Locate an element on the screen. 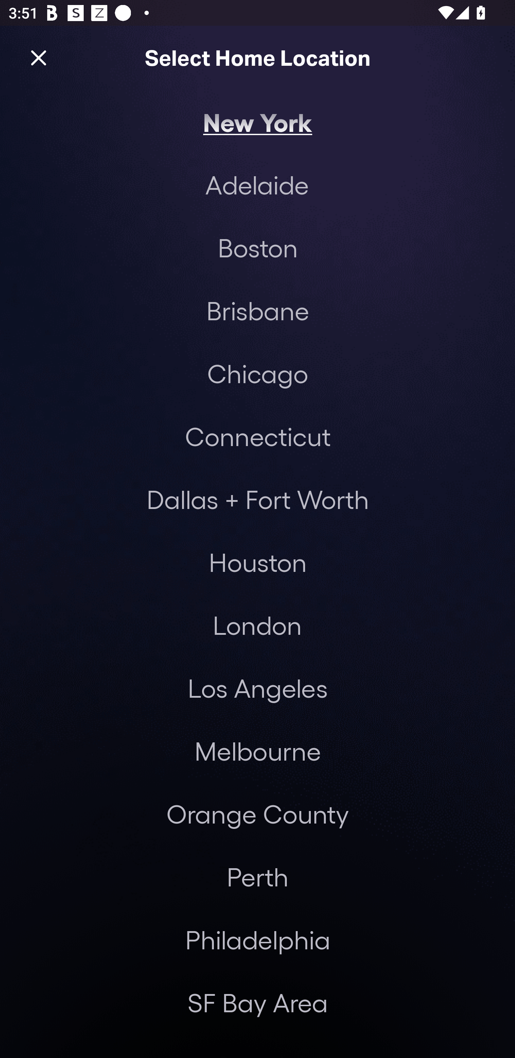  Melbourne is located at coordinates (257, 751).